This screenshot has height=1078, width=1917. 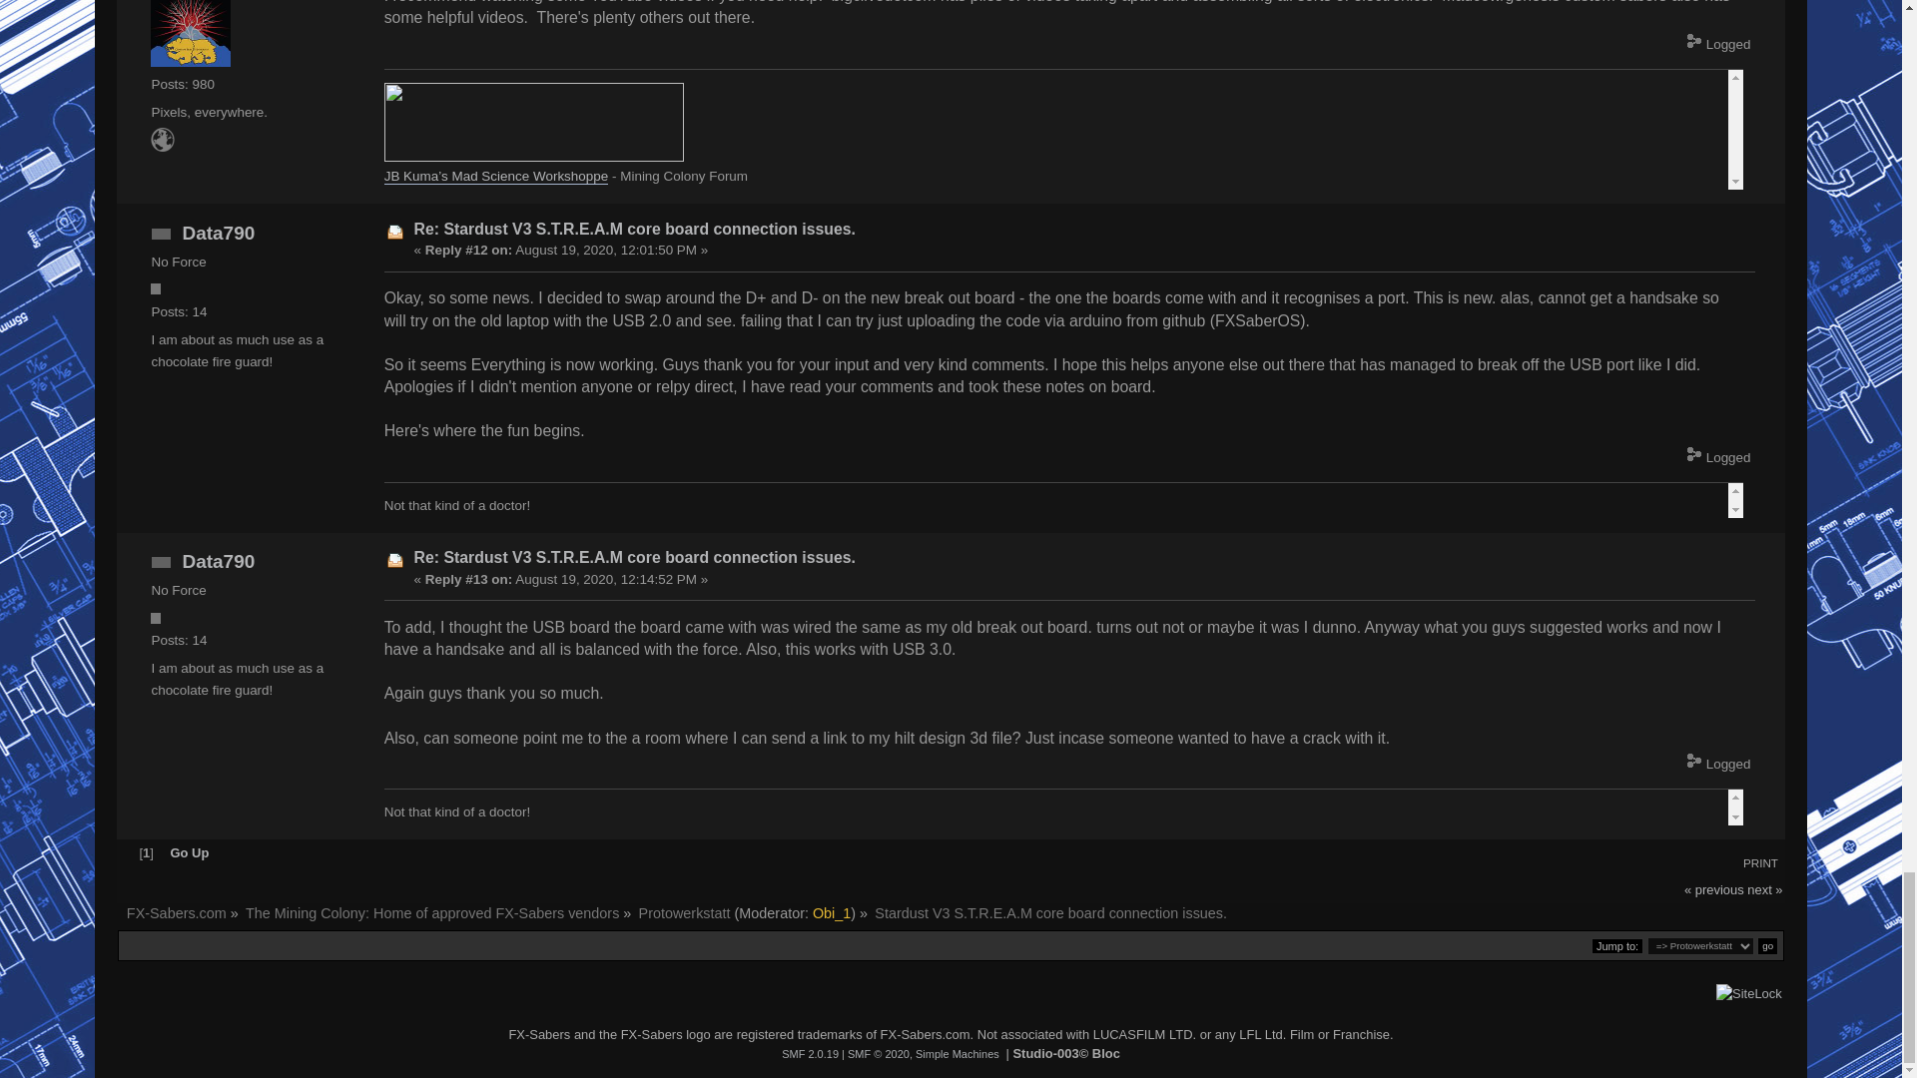 I want to click on go, so click(x=1767, y=944).